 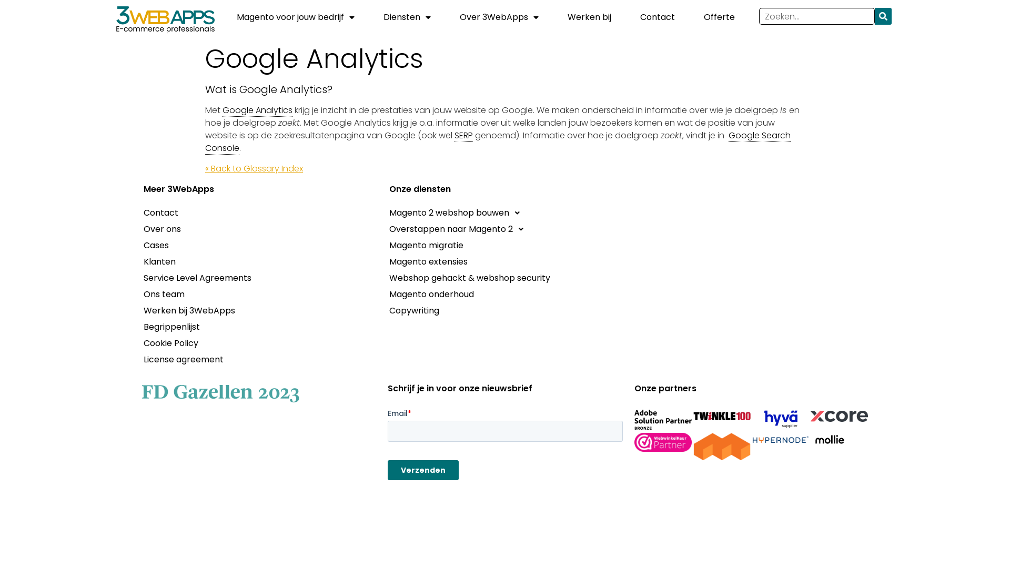 What do you see at coordinates (505, 246) in the screenshot?
I see `Magento migratie` at bounding box center [505, 246].